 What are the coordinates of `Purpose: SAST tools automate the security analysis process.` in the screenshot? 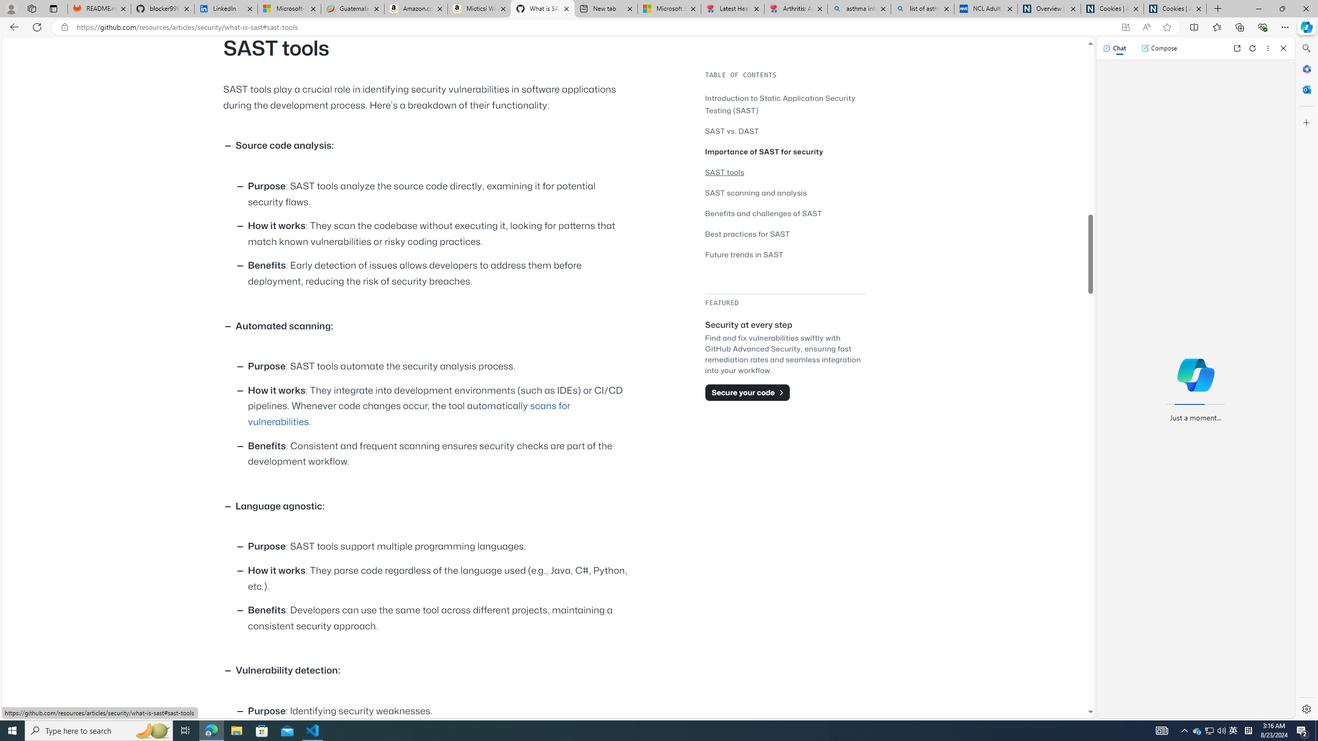 It's located at (440, 367).